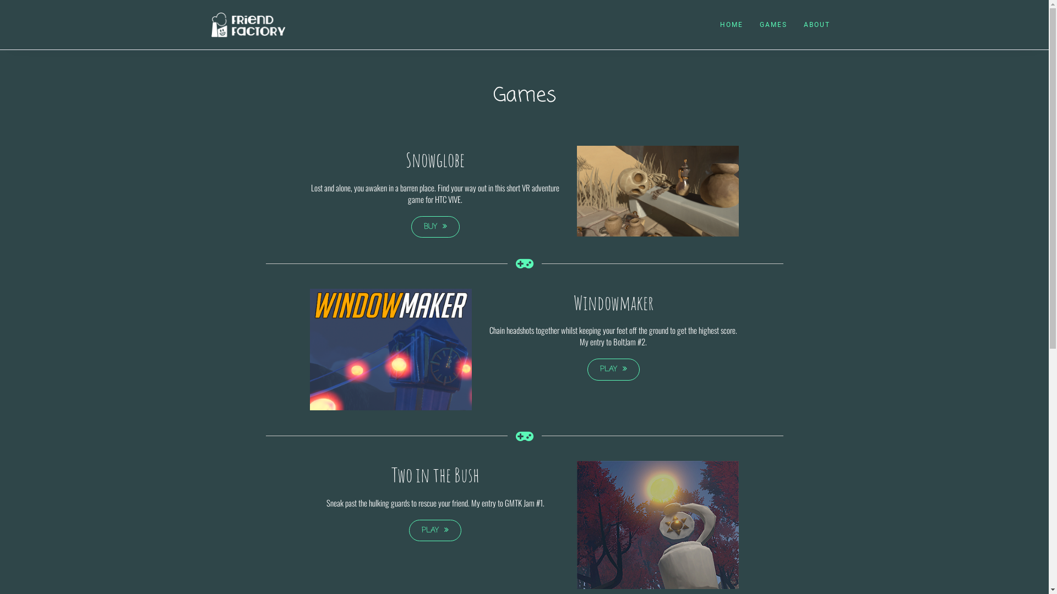  Describe the element at coordinates (613, 370) in the screenshot. I see `PLAY` at that location.